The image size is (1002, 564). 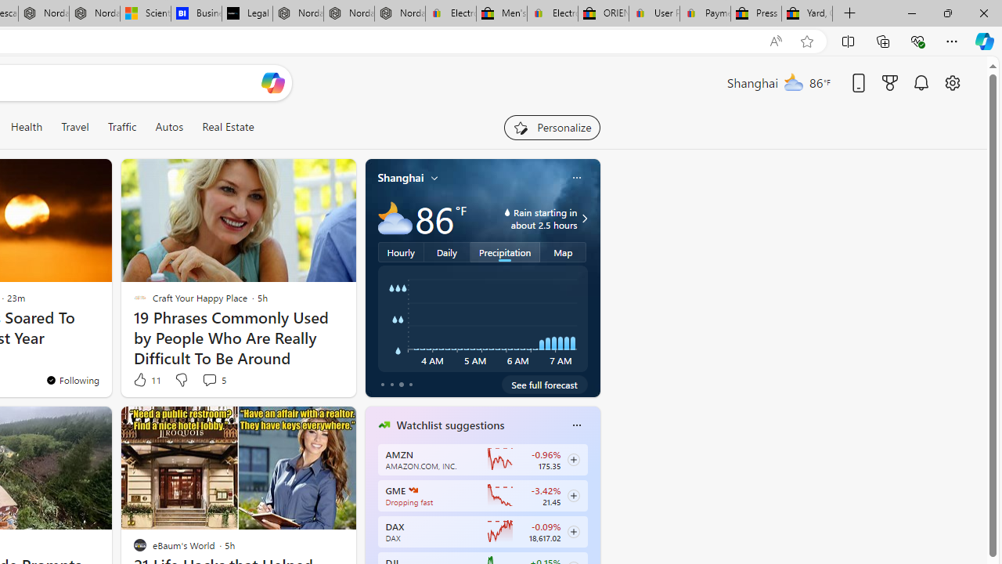 I want to click on View comments 5 Comment, so click(x=213, y=379).